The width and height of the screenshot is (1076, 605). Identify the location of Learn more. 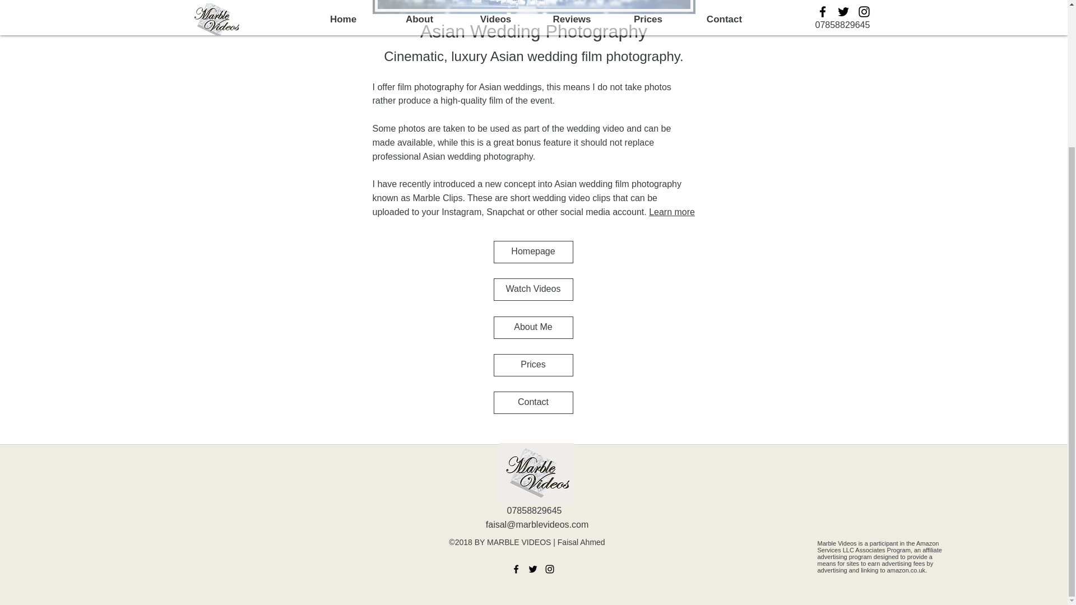
(671, 212).